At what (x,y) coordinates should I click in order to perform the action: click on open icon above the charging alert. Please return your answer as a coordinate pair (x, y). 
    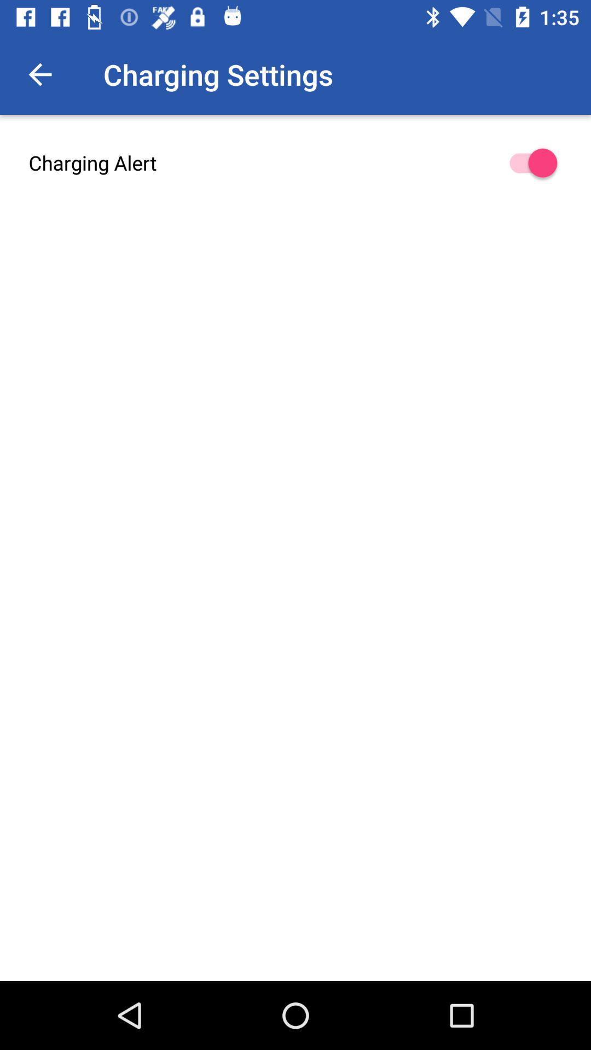
    Looking at the image, I should click on (40, 74).